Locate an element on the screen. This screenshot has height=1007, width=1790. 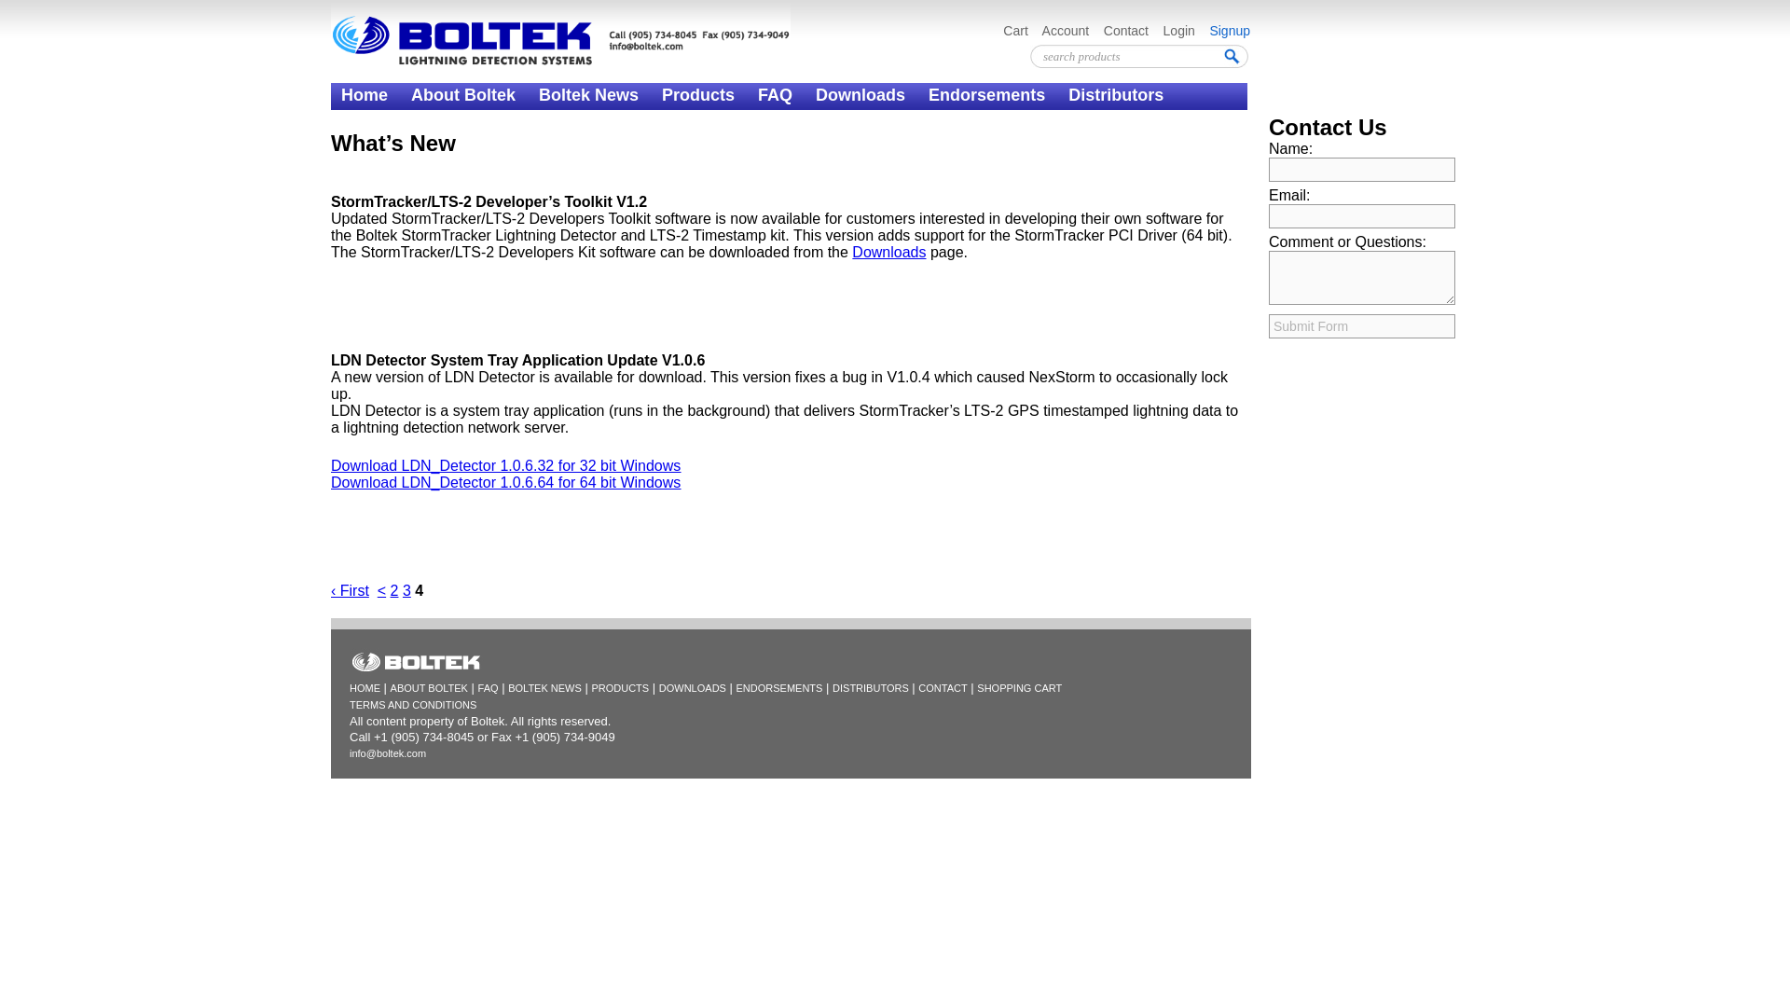
Contact Boltek is located at coordinates (401, 129).